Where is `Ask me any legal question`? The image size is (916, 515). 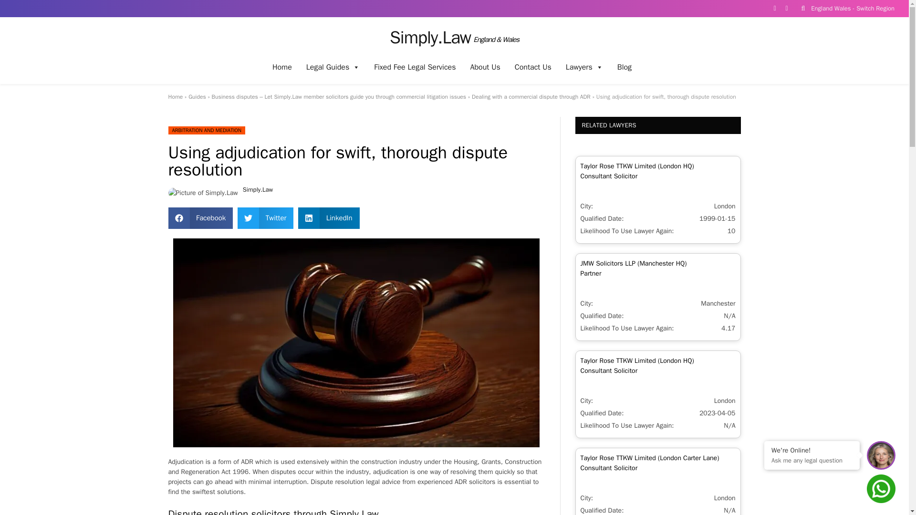
Ask me any legal question is located at coordinates (812, 460).